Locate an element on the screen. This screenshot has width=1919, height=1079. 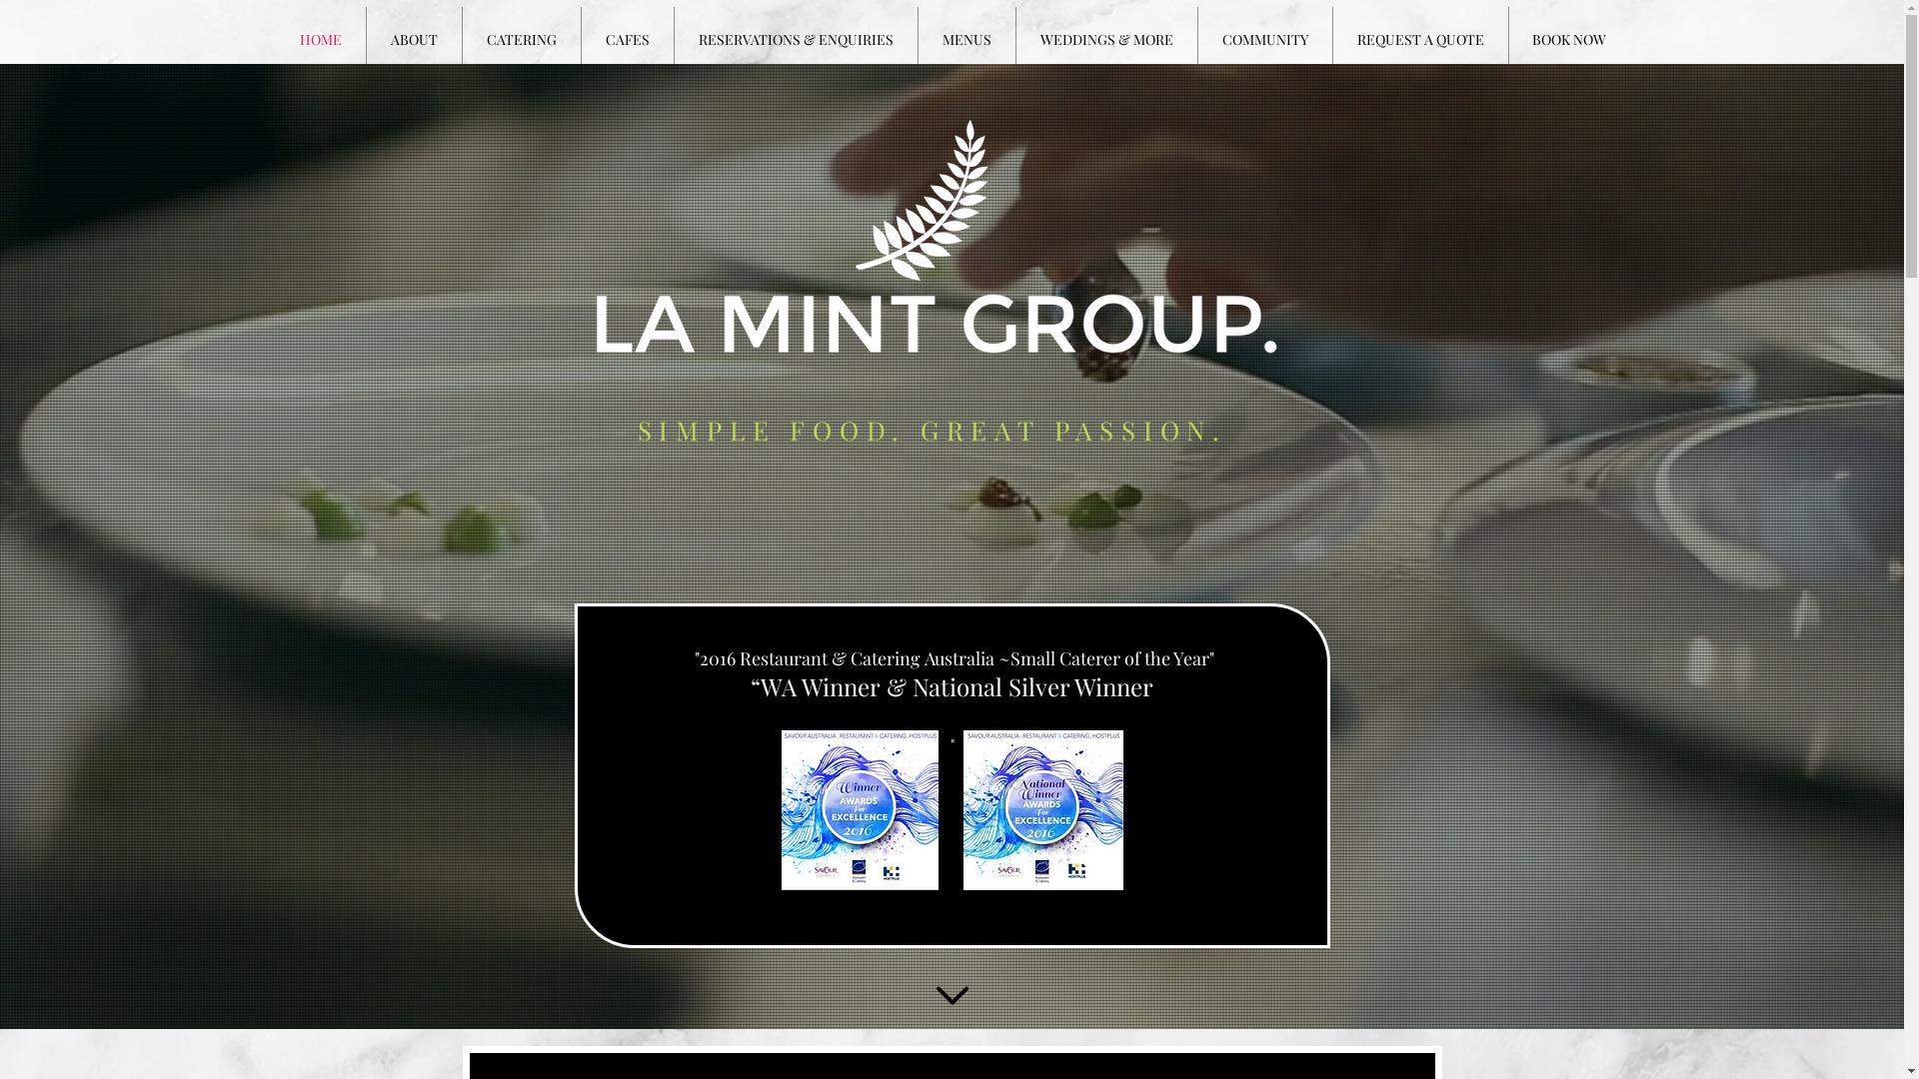
REQUEST A QUOTE is located at coordinates (1421, 40).